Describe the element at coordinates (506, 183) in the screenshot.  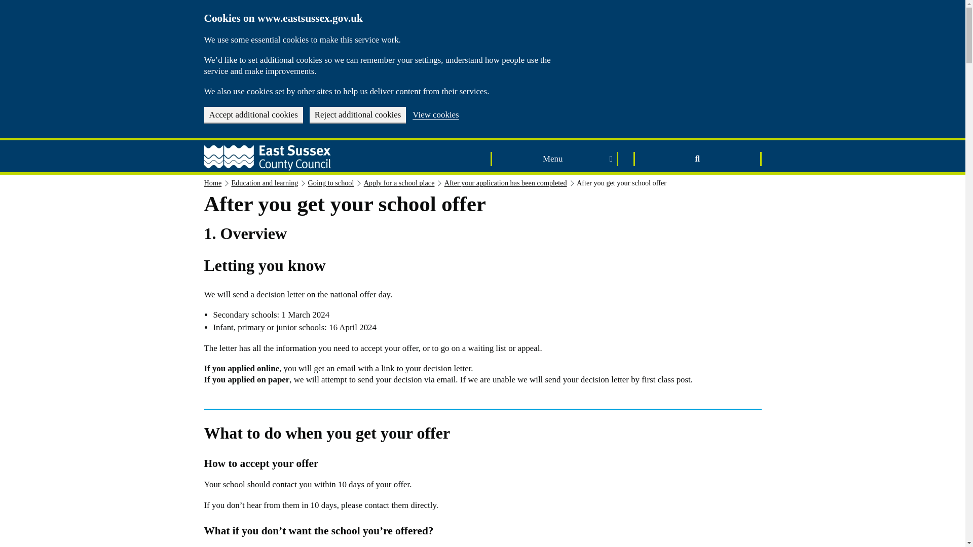
I see `After your application has been completed` at that location.